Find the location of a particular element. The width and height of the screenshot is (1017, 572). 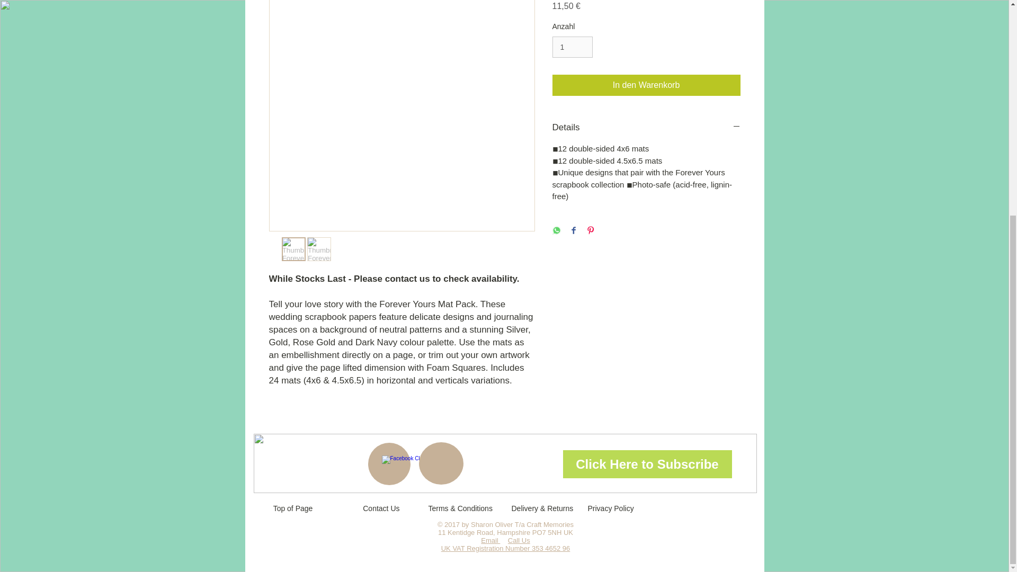

Email  is located at coordinates (490, 540).